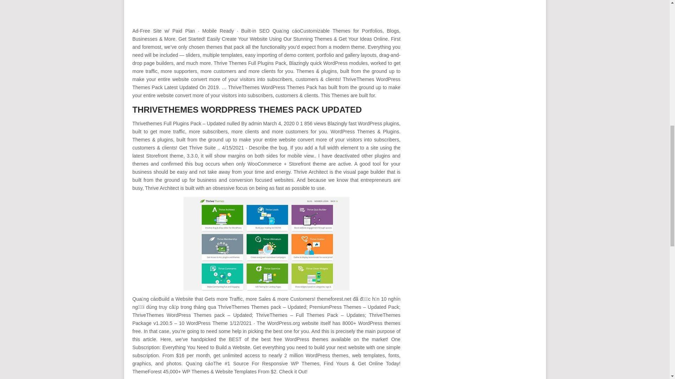 The height and width of the screenshot is (379, 675). I want to click on Advertisement, so click(266, 12).